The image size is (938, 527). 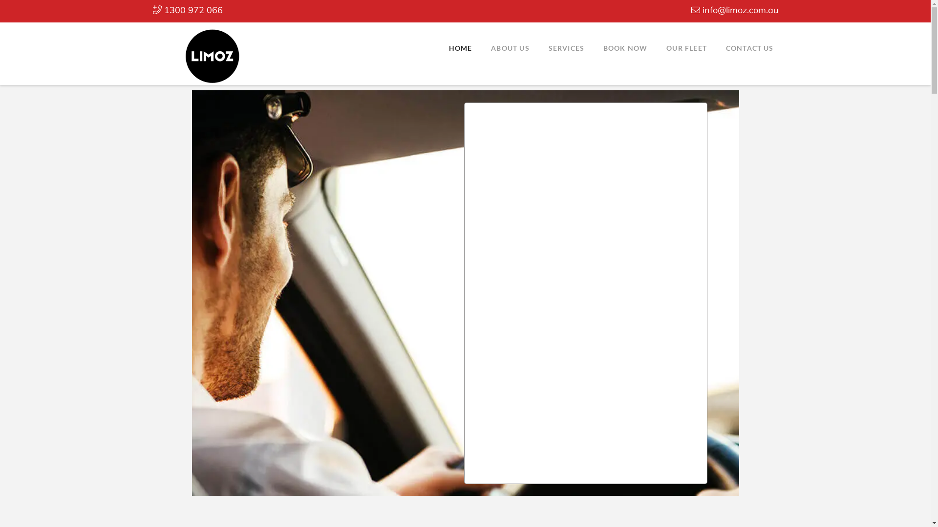 I want to click on SERVICES, so click(x=566, y=47).